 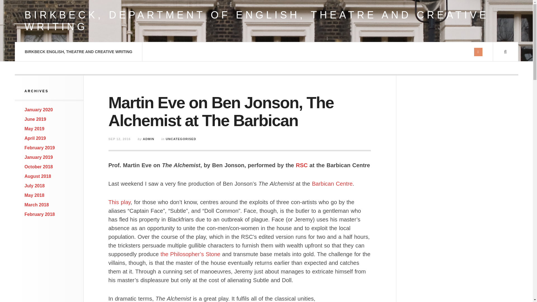 I want to click on April 2019, so click(x=35, y=138).